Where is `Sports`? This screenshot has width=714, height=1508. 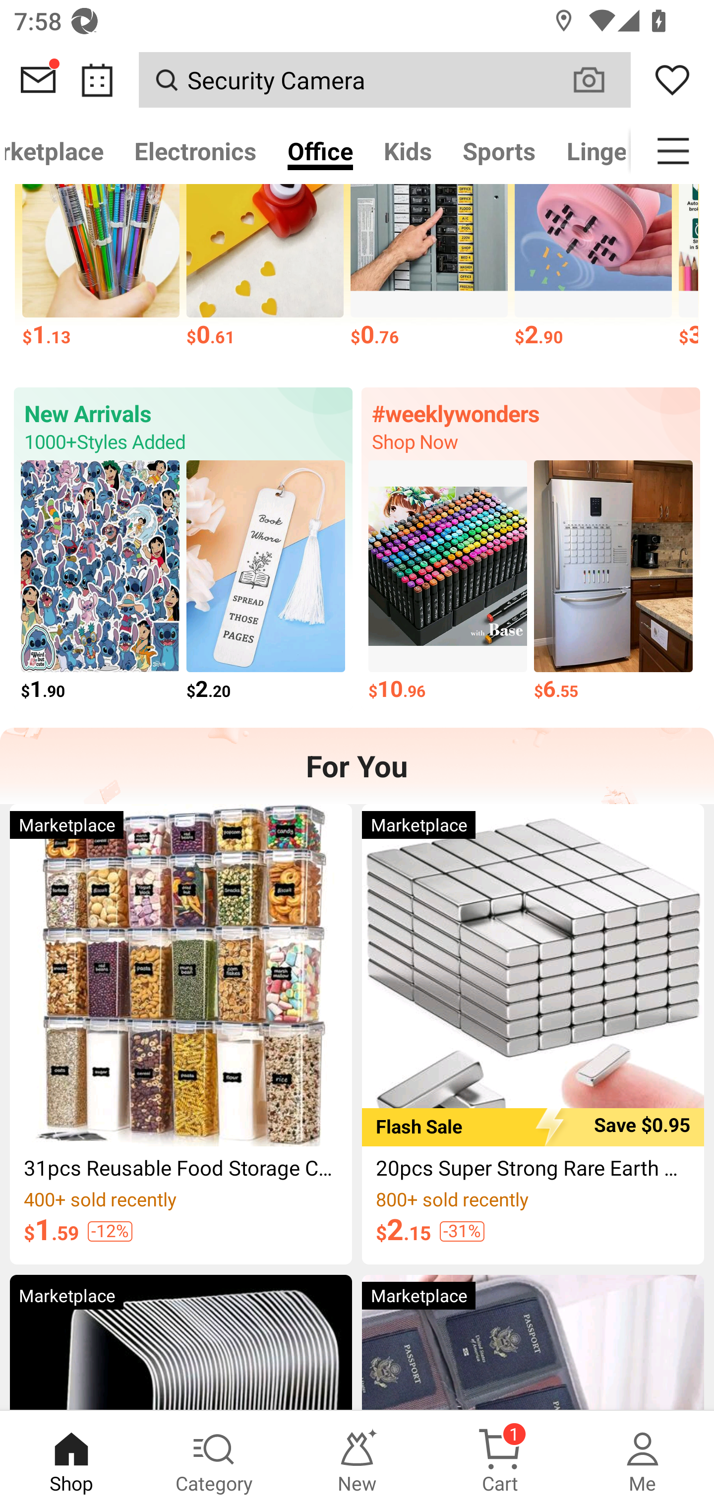
Sports is located at coordinates (499, 151).